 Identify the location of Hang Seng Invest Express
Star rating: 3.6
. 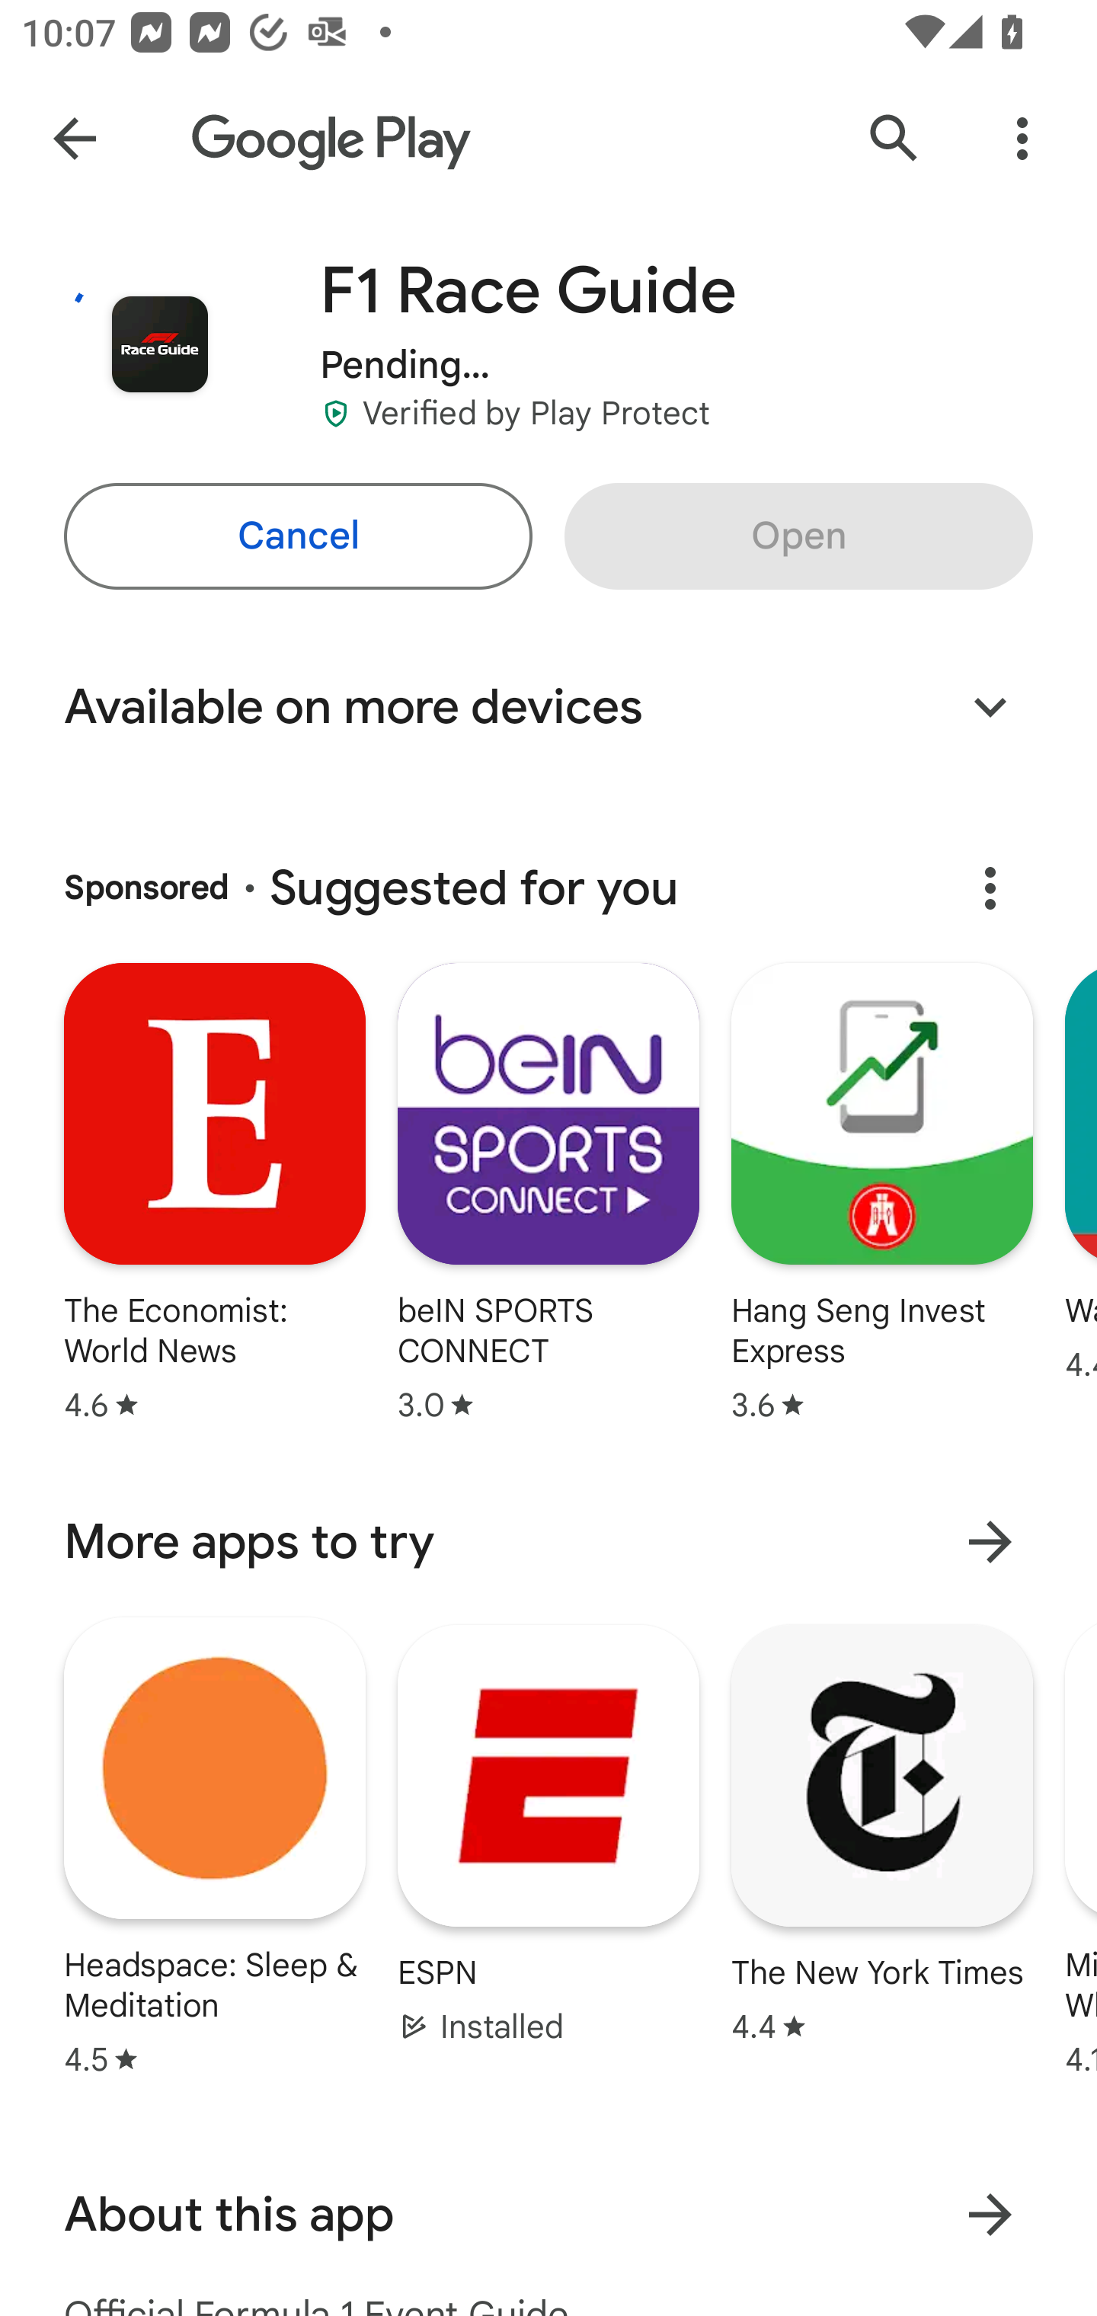
(882, 1196).